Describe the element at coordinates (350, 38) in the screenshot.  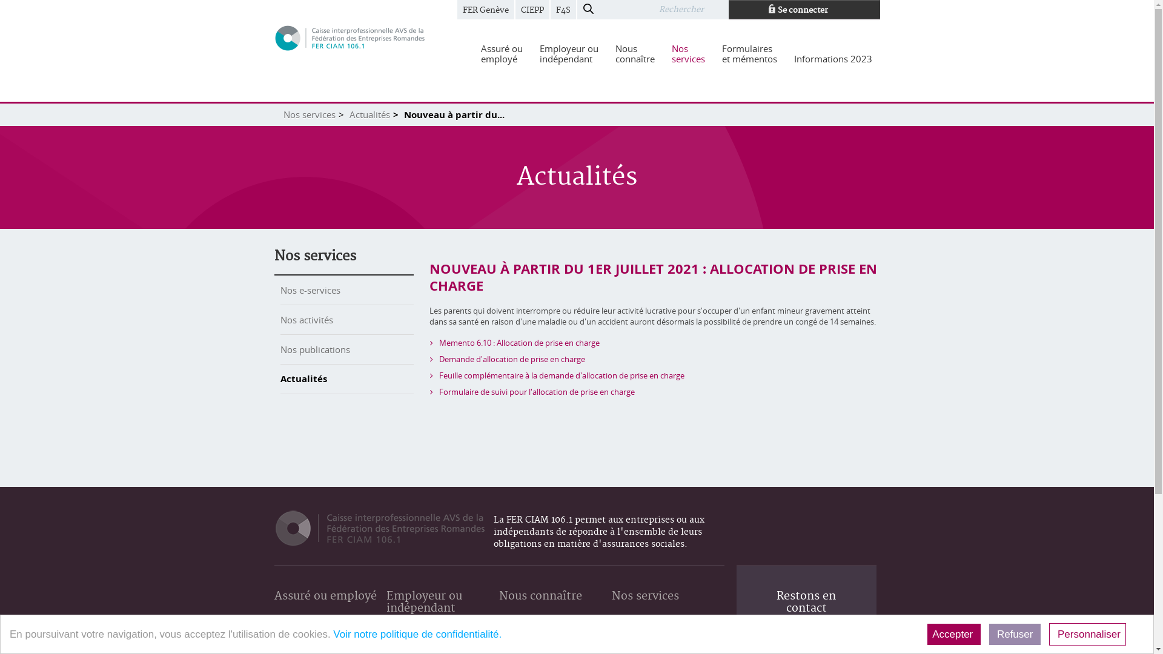
I see ` CIAM AVS` at that location.